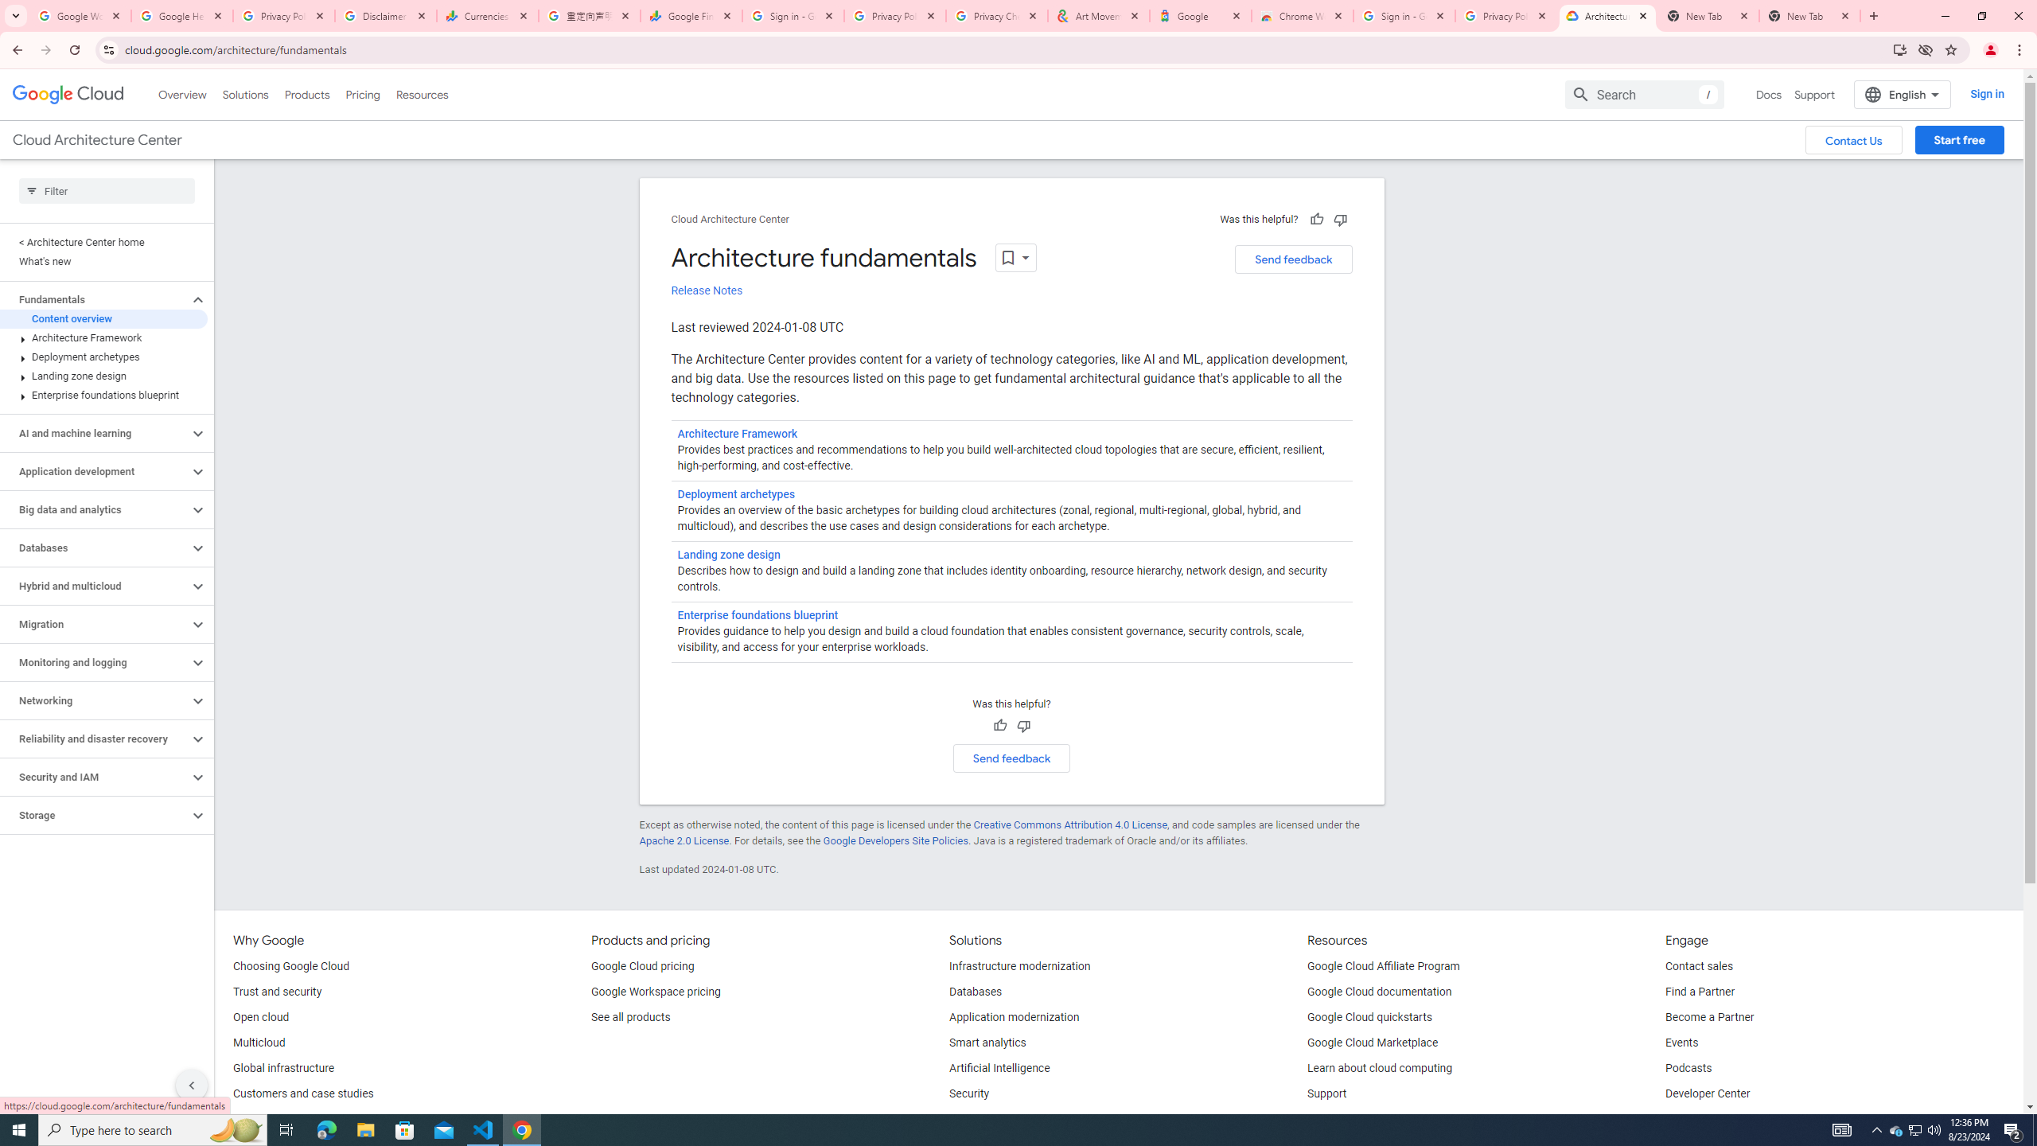  Describe the element at coordinates (103, 357) in the screenshot. I see `Deployment archetypes` at that location.